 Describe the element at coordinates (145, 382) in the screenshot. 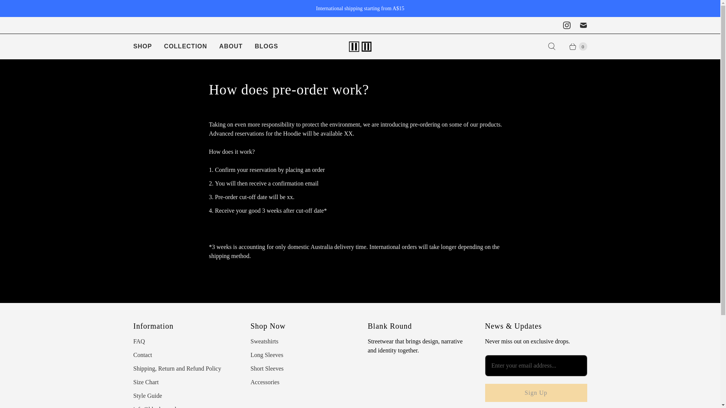

I see `Size Chart` at that location.